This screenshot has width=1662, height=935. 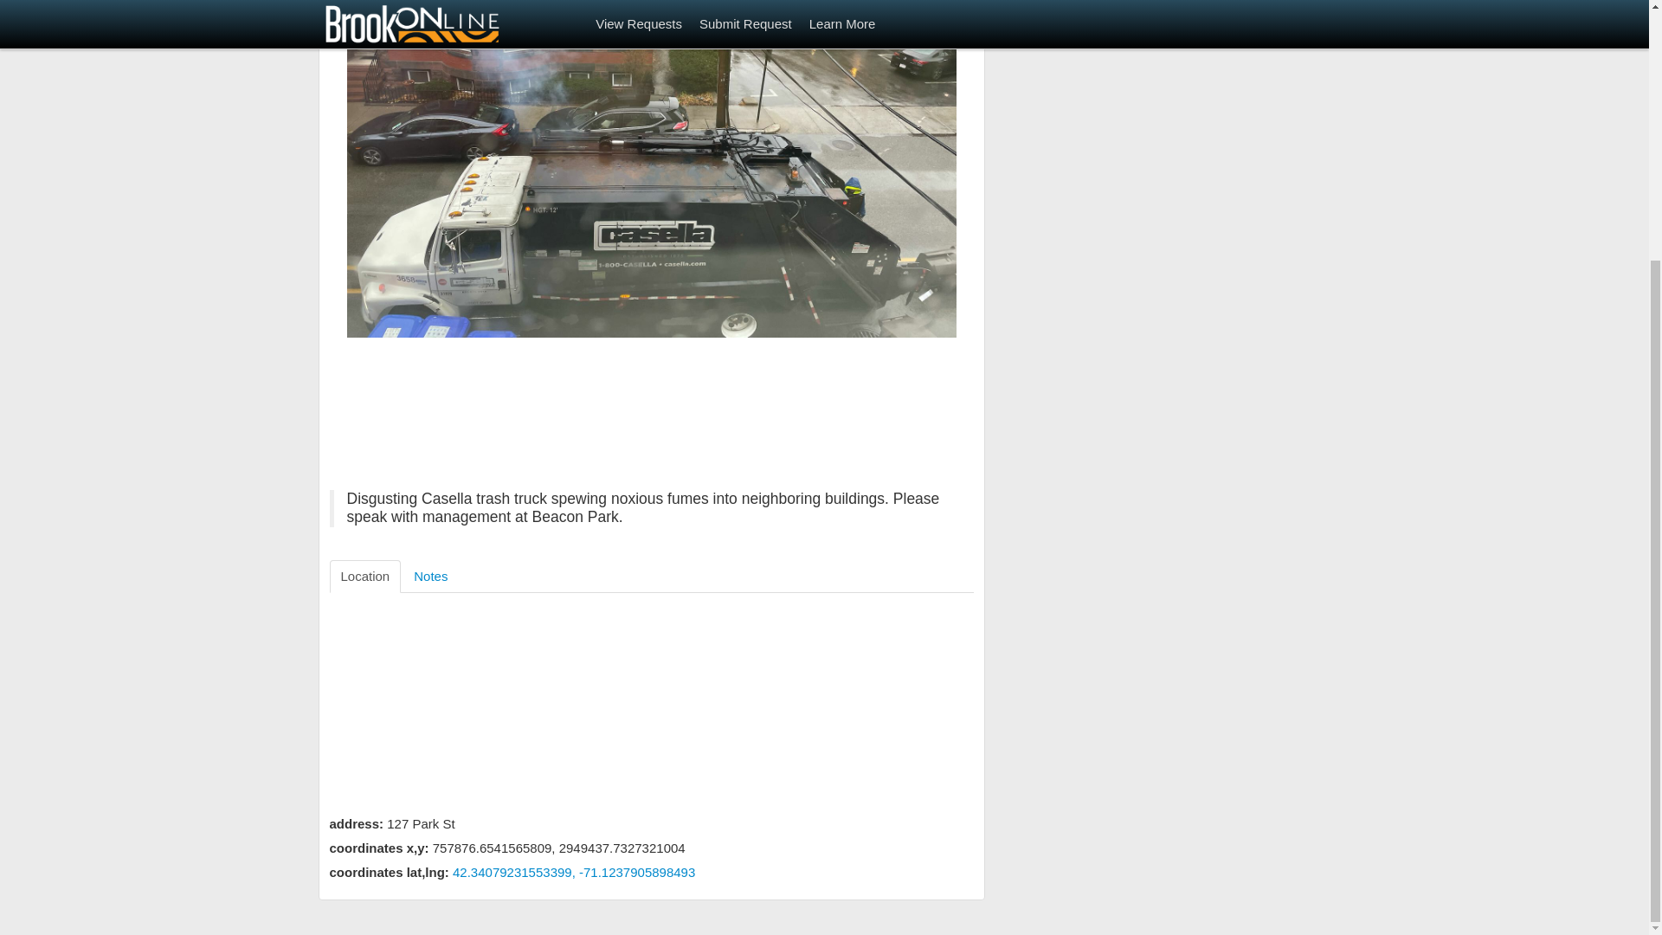 What do you see at coordinates (573, 873) in the screenshot?
I see `42.34079231553399, -71.1237905898493` at bounding box center [573, 873].